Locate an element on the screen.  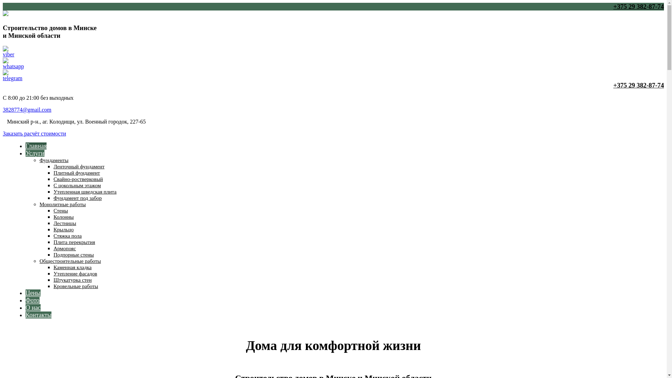
3828774@gmail.com is located at coordinates (27, 110).